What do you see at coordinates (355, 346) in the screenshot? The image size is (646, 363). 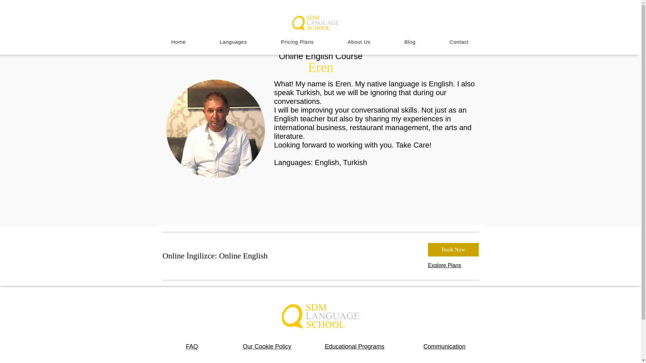 I see `Educational Programs` at bounding box center [355, 346].